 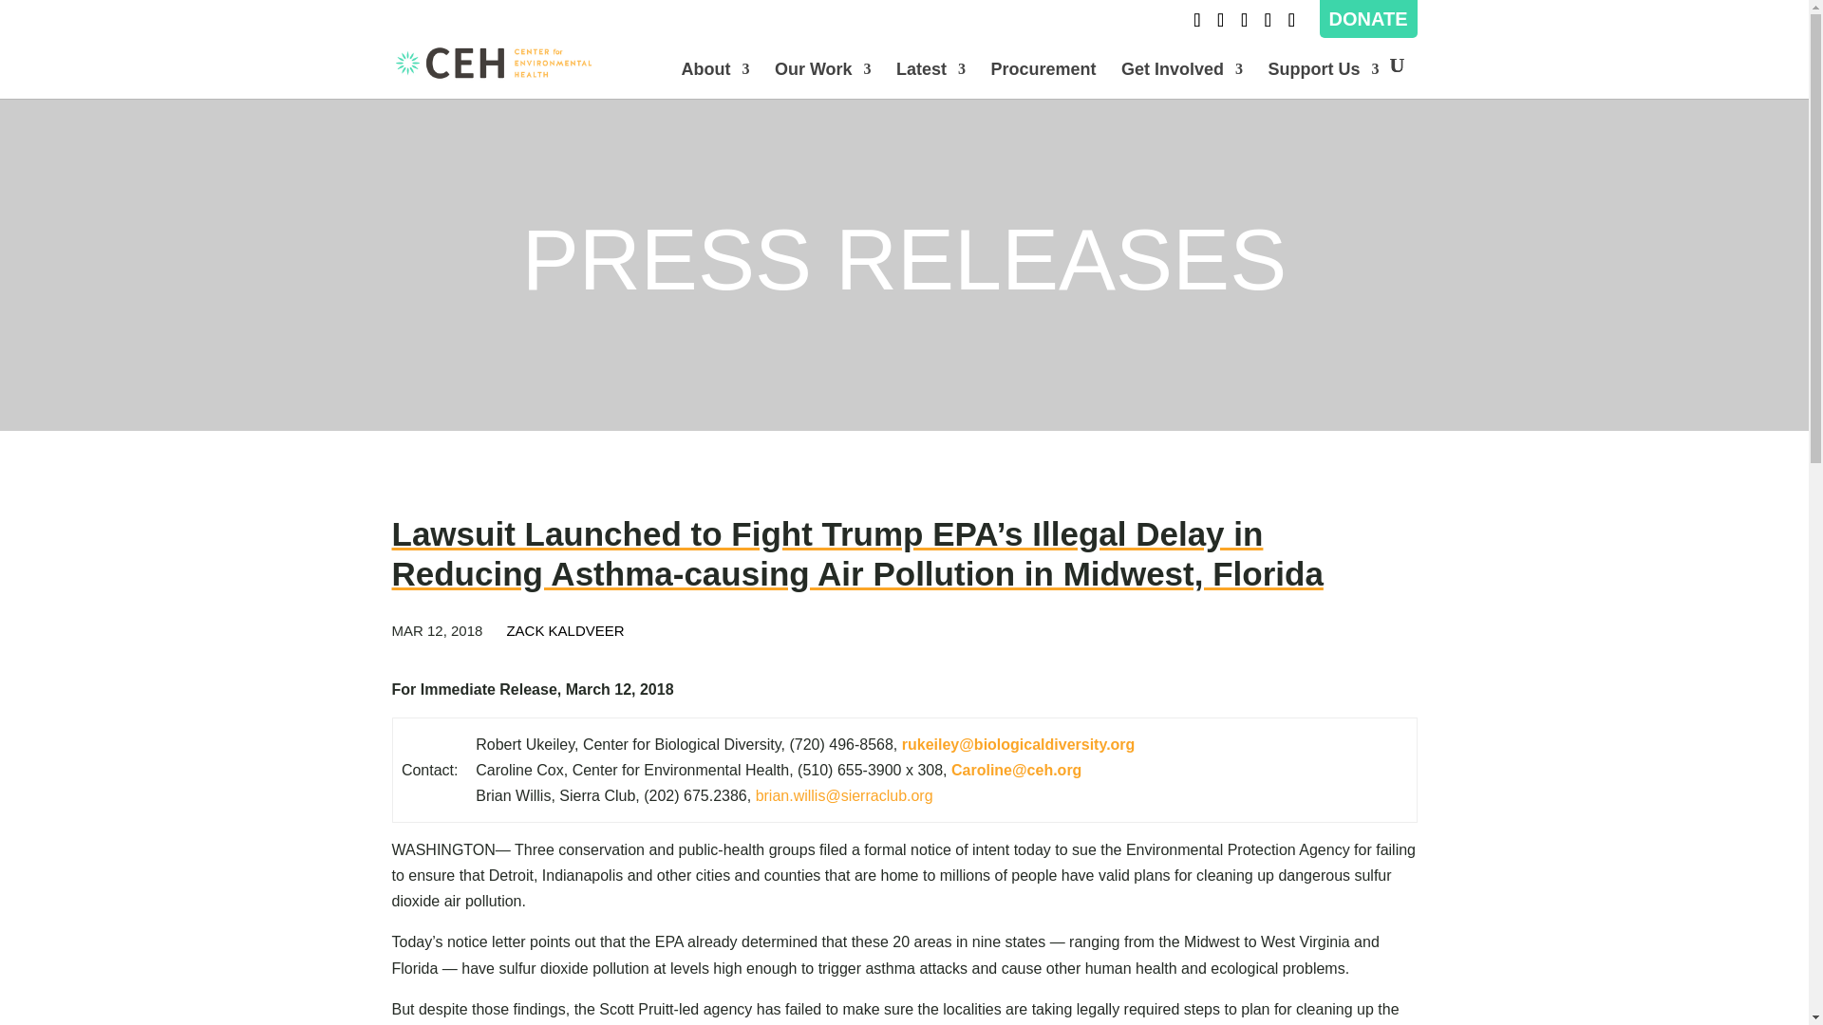 What do you see at coordinates (564, 630) in the screenshot?
I see `Posts by Zack Kaldveer` at bounding box center [564, 630].